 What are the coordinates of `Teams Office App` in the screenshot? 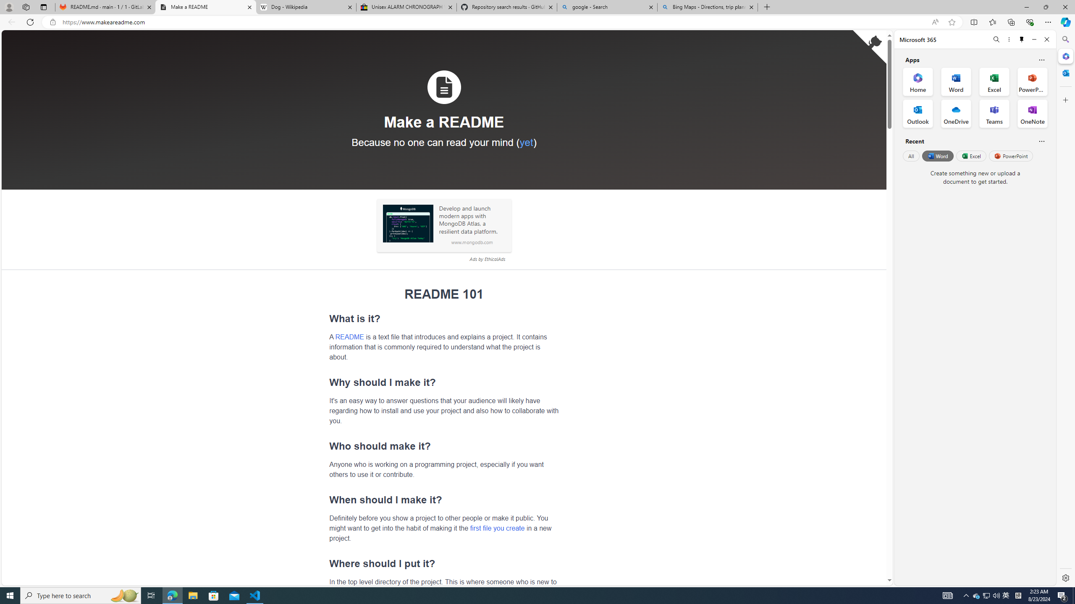 It's located at (994, 114).